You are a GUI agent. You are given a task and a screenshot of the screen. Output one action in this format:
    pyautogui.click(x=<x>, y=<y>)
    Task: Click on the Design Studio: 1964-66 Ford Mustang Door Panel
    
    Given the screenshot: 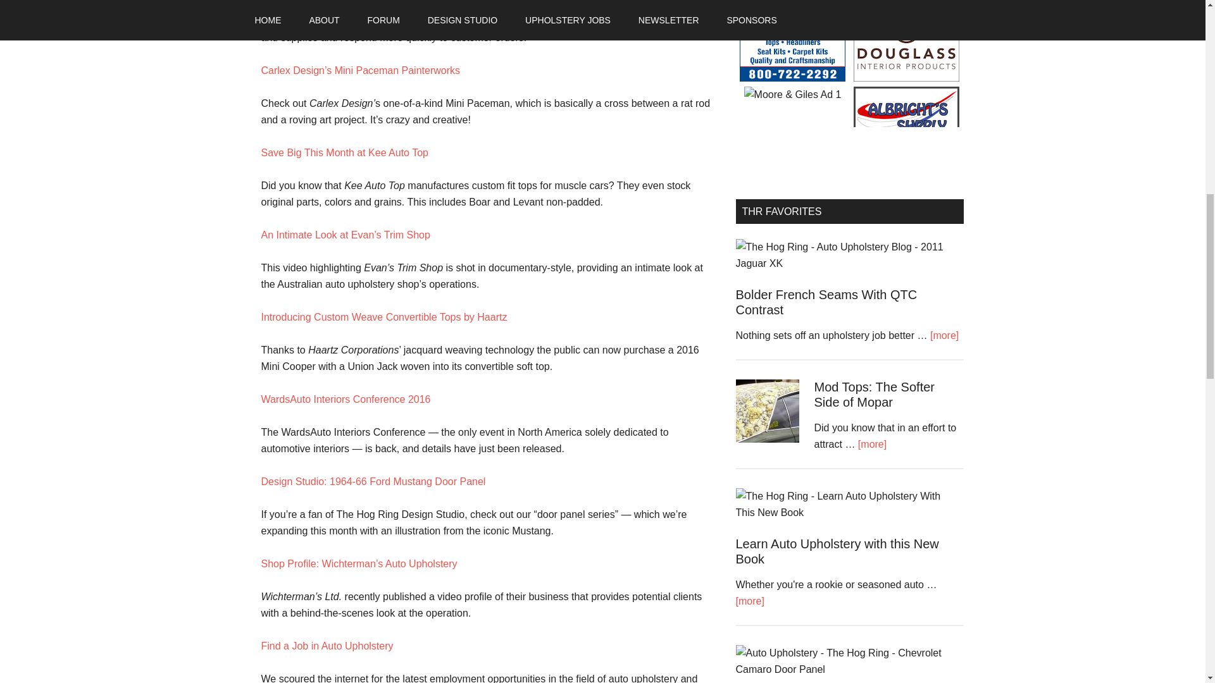 What is the action you would take?
    pyautogui.click(x=373, y=481)
    